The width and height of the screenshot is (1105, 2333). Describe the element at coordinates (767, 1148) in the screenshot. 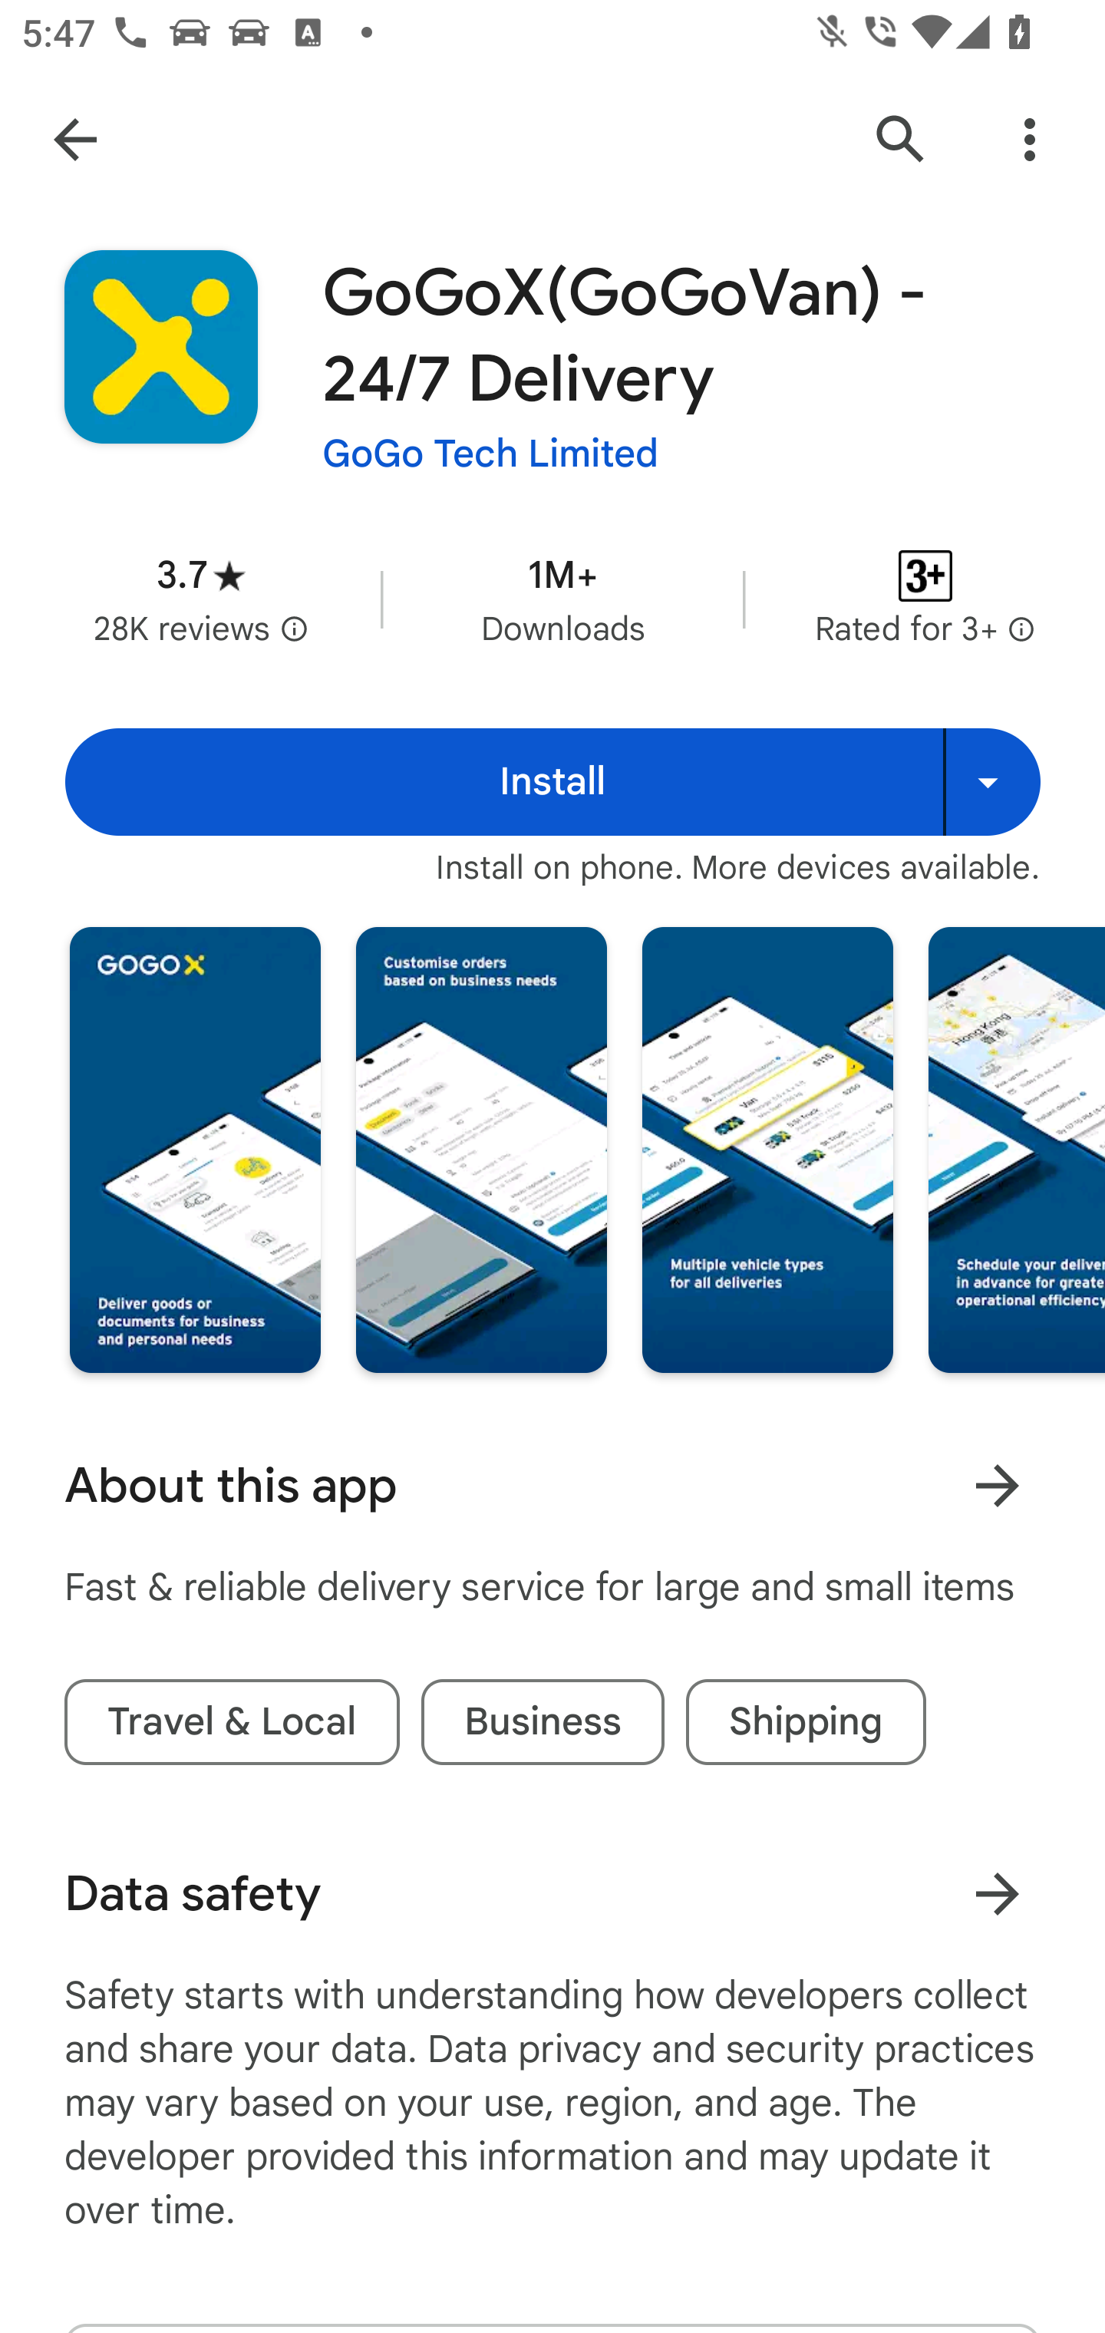

I see `Screenshot "3" of "6"` at that location.